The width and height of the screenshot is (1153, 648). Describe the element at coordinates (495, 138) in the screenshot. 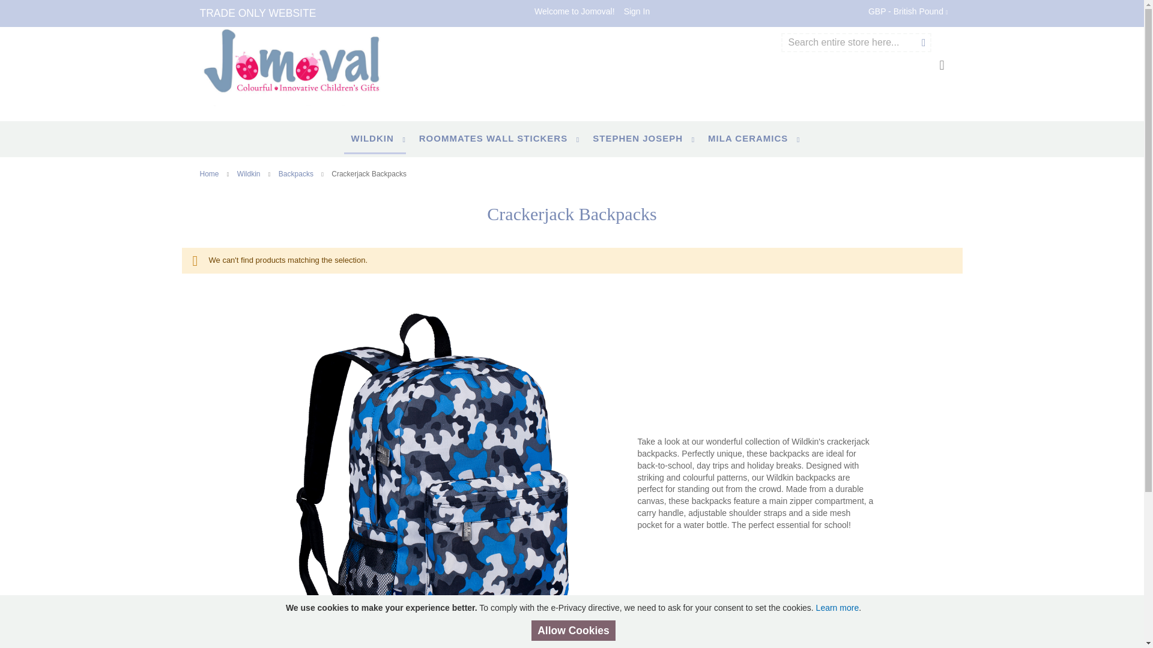

I see `ROOMMATES WALL STICKERS` at that location.